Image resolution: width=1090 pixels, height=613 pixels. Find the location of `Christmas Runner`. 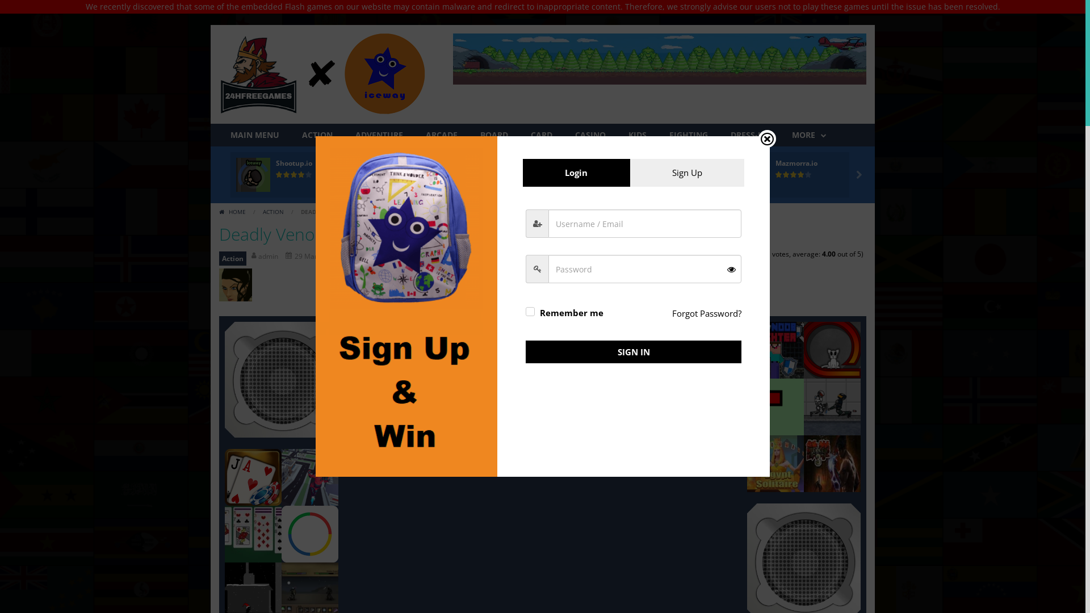

Christmas Runner is located at coordinates (253, 589).